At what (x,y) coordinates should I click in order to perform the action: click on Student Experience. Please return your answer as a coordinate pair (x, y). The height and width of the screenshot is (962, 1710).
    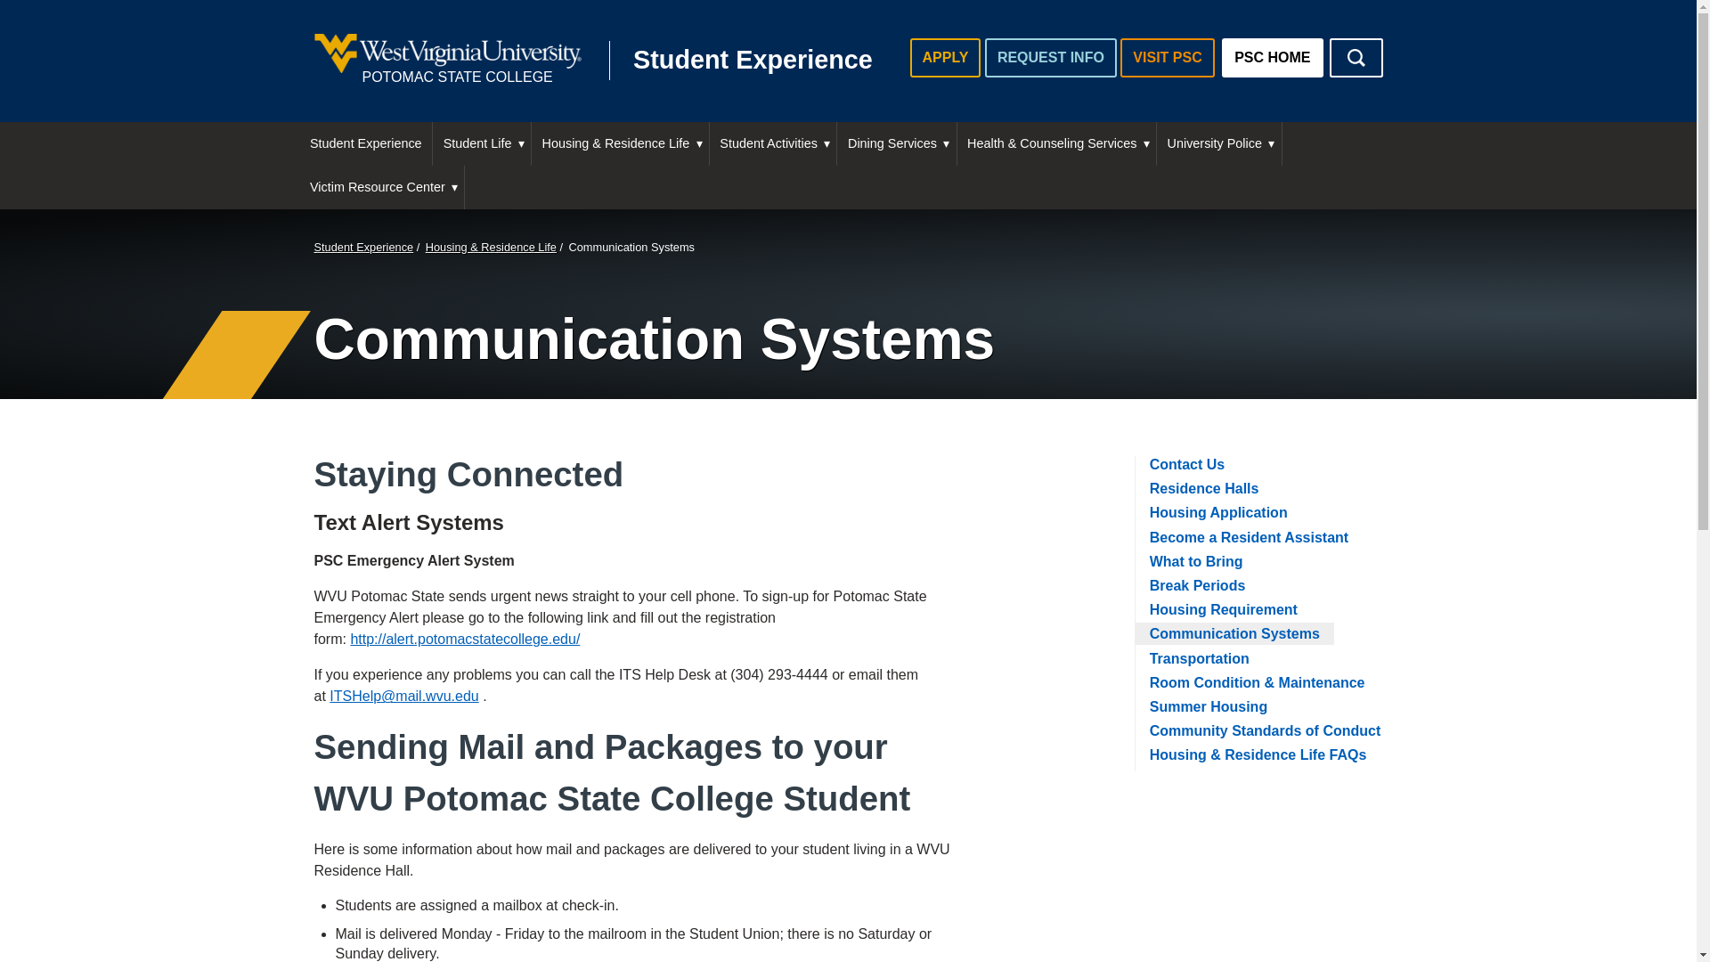
    Looking at the image, I should click on (1355, 58).